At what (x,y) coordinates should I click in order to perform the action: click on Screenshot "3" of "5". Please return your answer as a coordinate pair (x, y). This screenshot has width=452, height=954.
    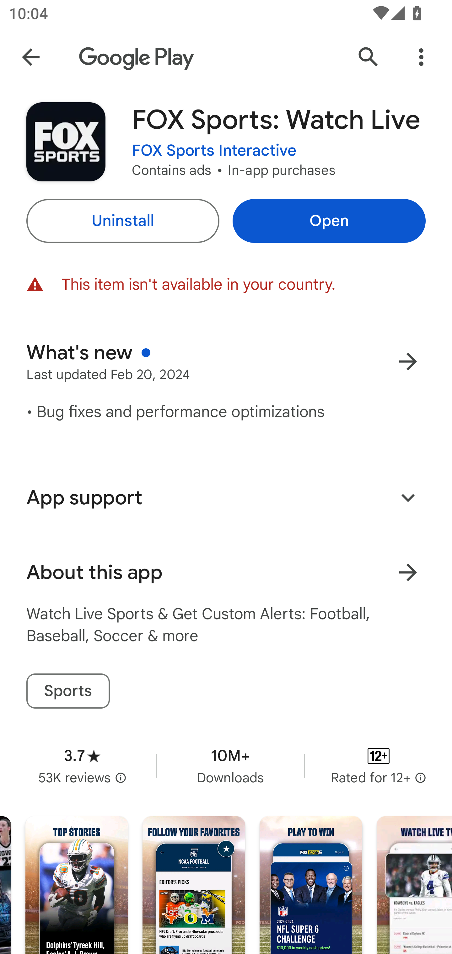
    Looking at the image, I should click on (311, 885).